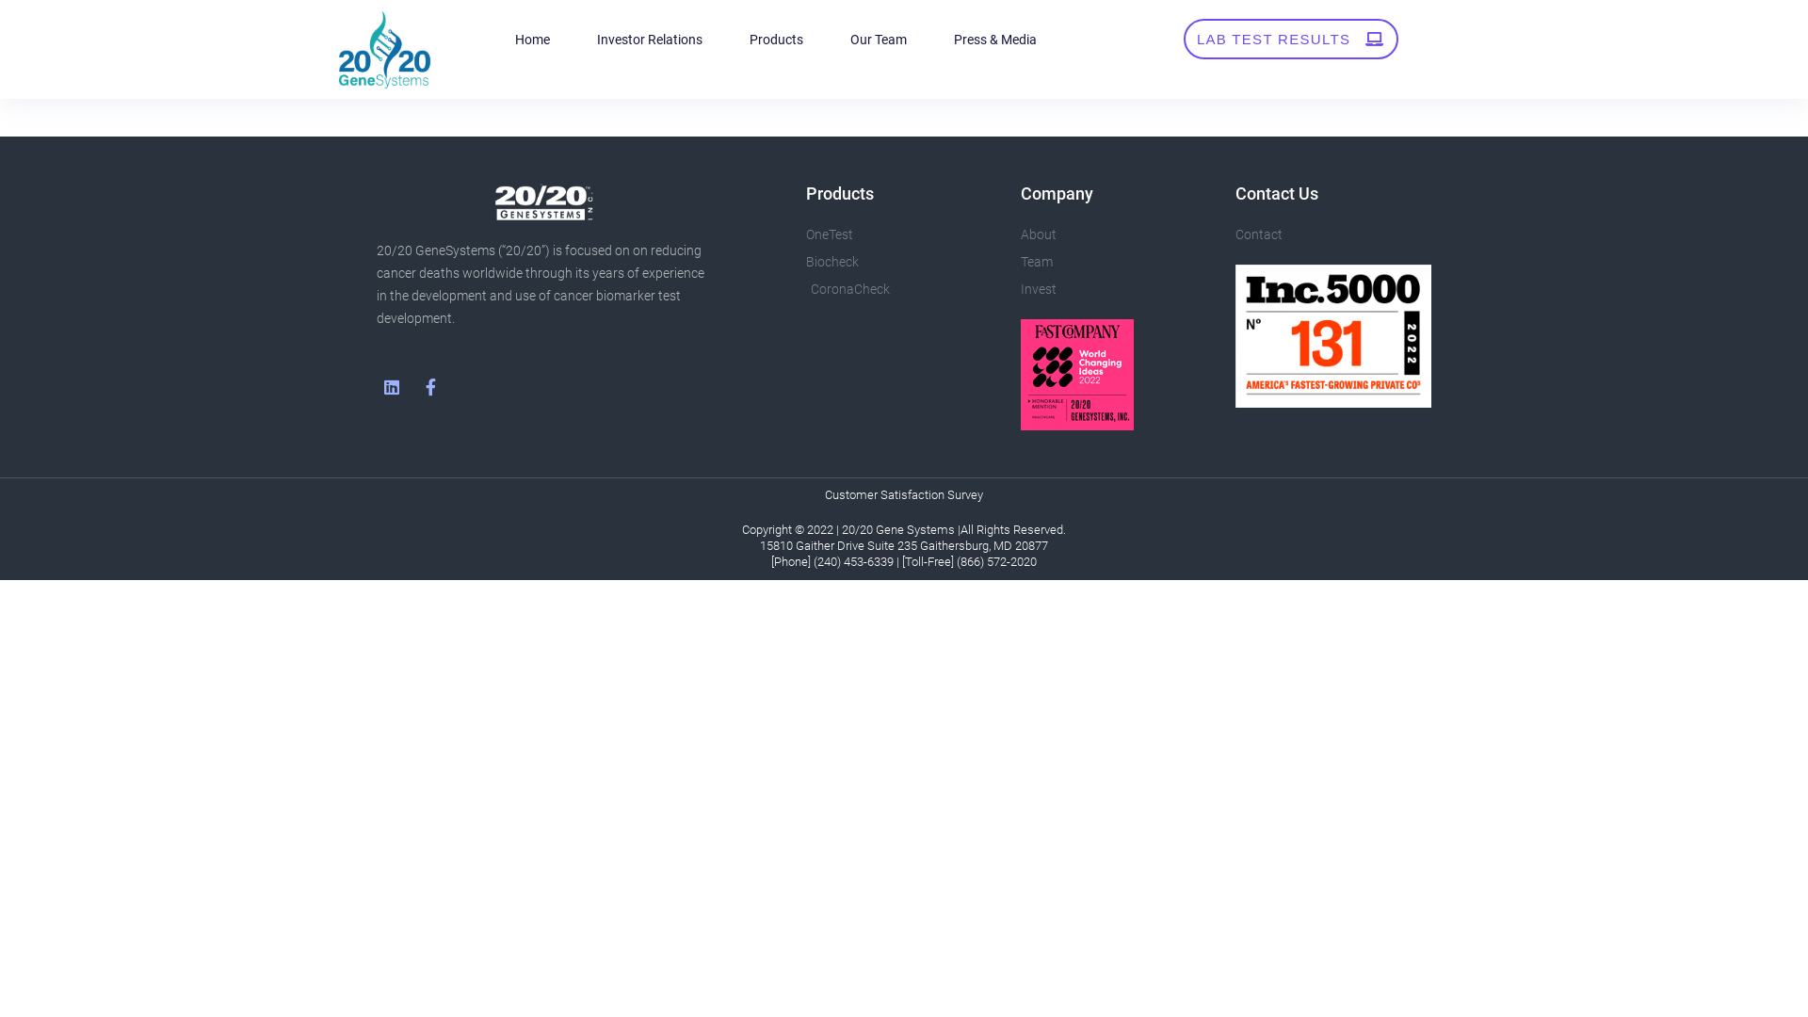 The image size is (1808, 1017). What do you see at coordinates (904, 234) in the screenshot?
I see `OneTest` at bounding box center [904, 234].